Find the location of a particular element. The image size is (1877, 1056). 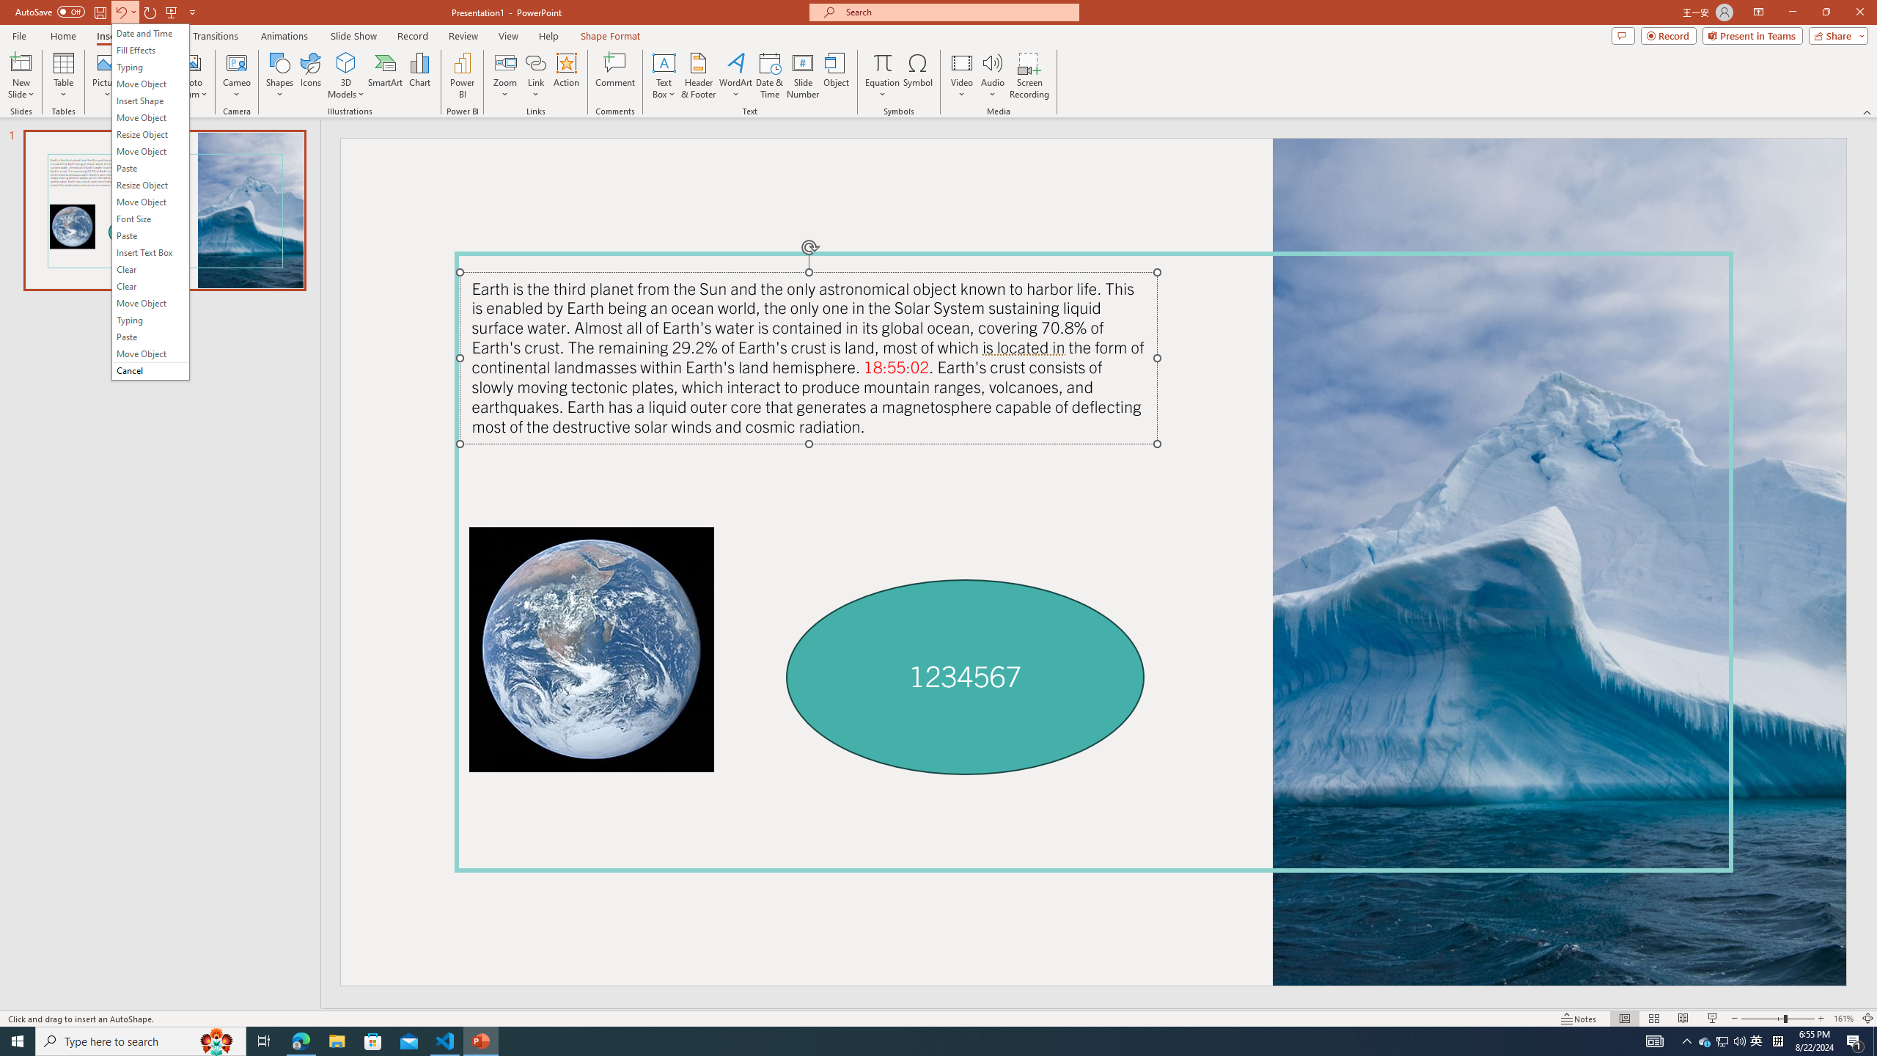

Cameo is located at coordinates (238, 62).